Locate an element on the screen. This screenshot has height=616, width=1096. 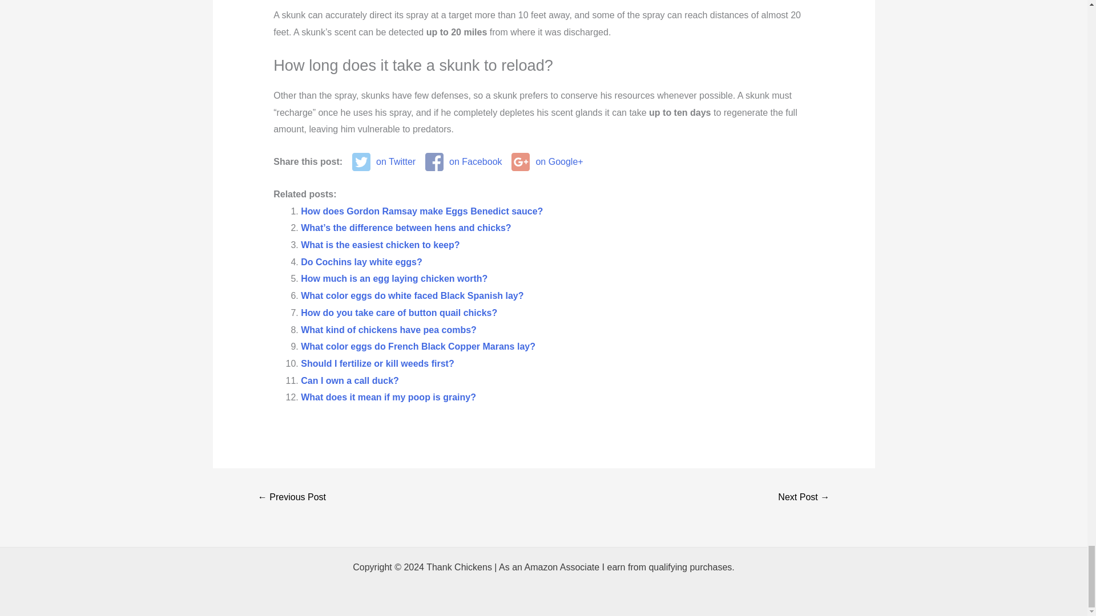
Do Cochins lay white eggs? is located at coordinates (361, 262).